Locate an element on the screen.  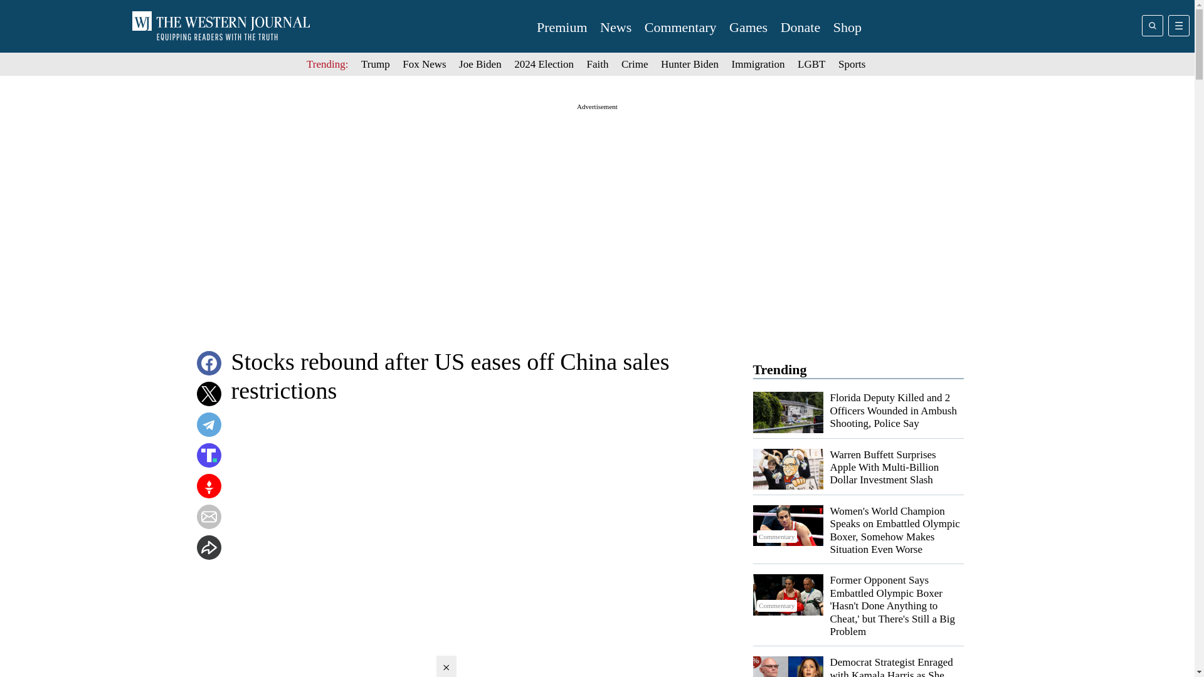
Hunter Biden is located at coordinates (690, 64).